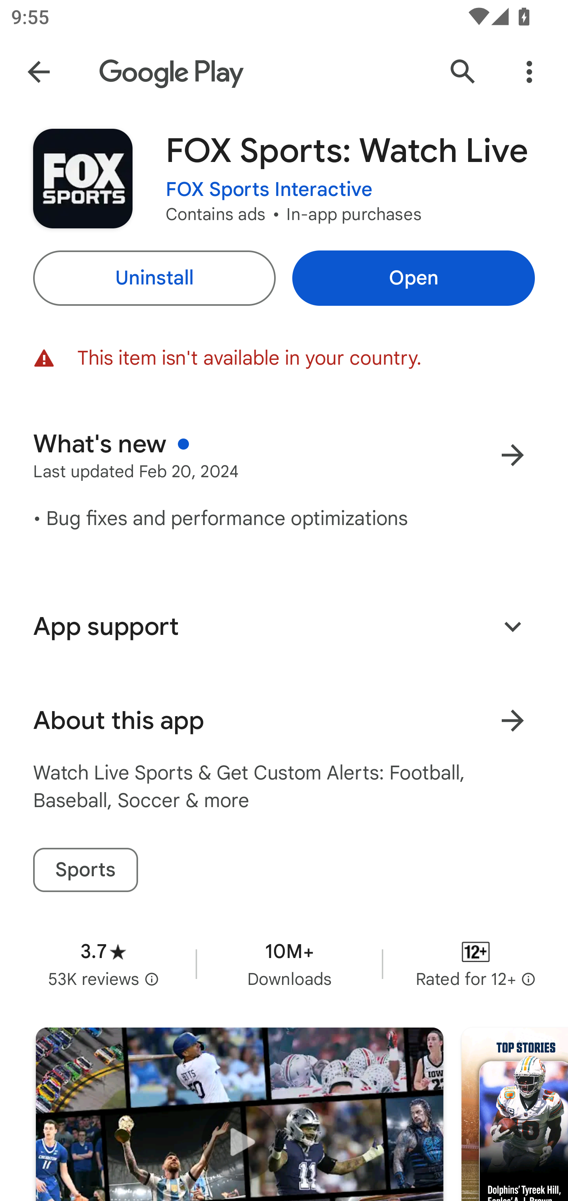 The image size is (568, 1201). Describe the element at coordinates (529, 72) in the screenshot. I see `More Options` at that location.